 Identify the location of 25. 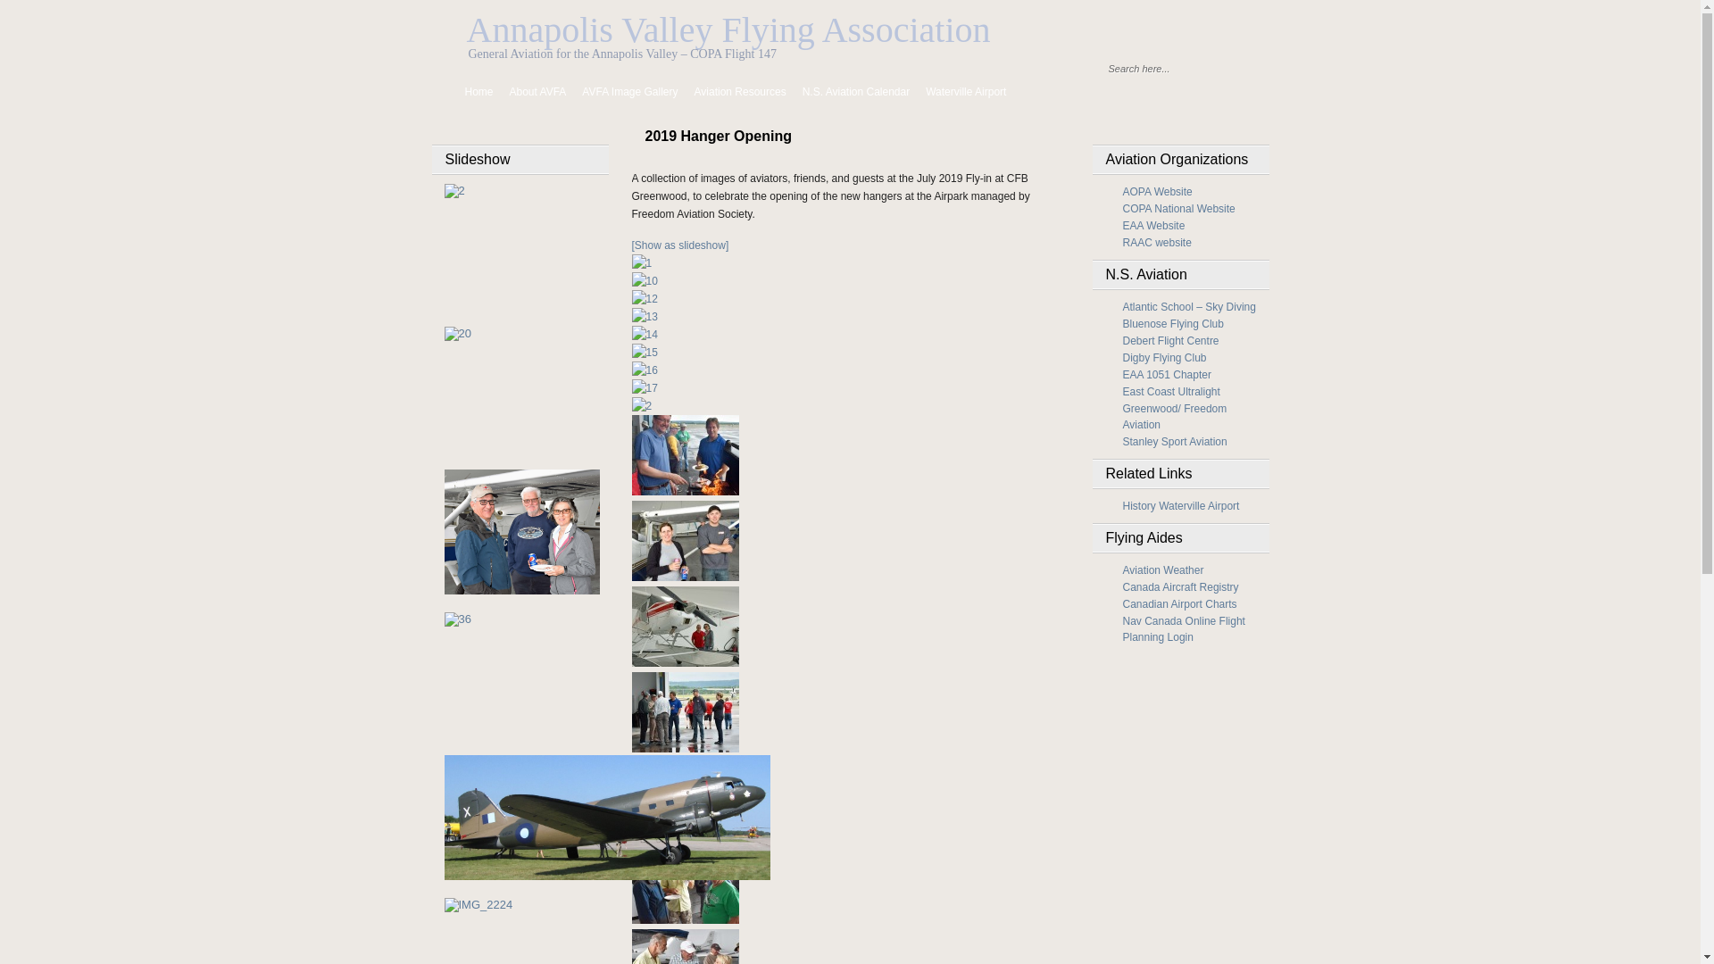
(686, 798).